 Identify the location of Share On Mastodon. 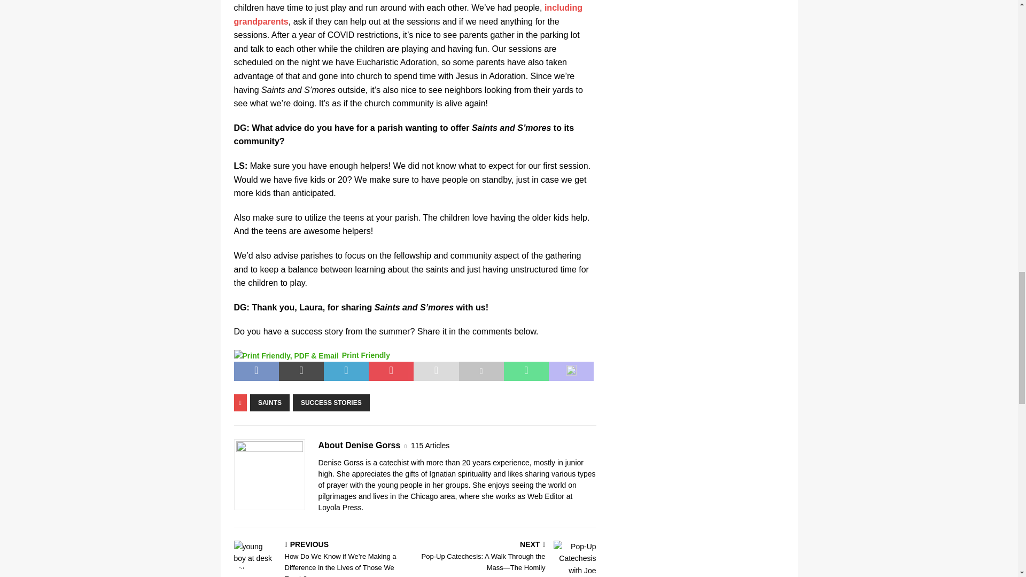
(571, 371).